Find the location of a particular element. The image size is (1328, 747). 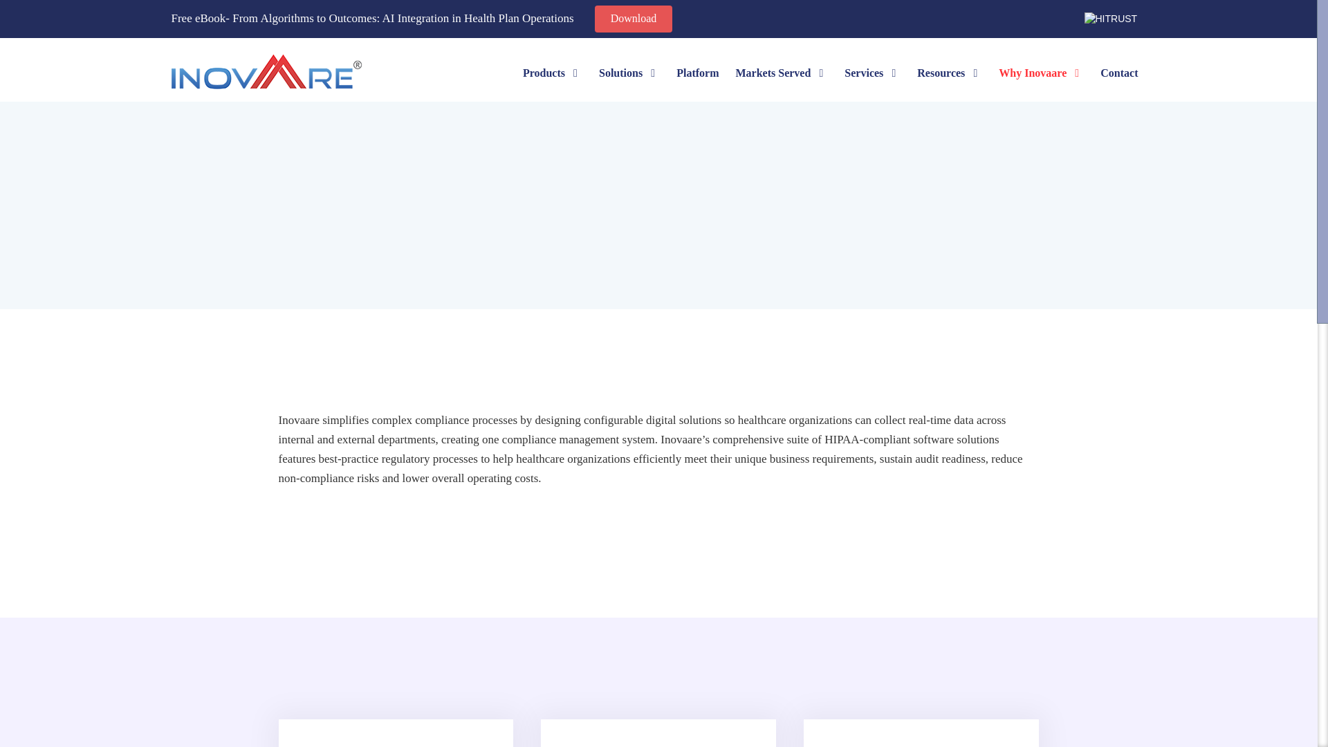

Products is located at coordinates (553, 72).